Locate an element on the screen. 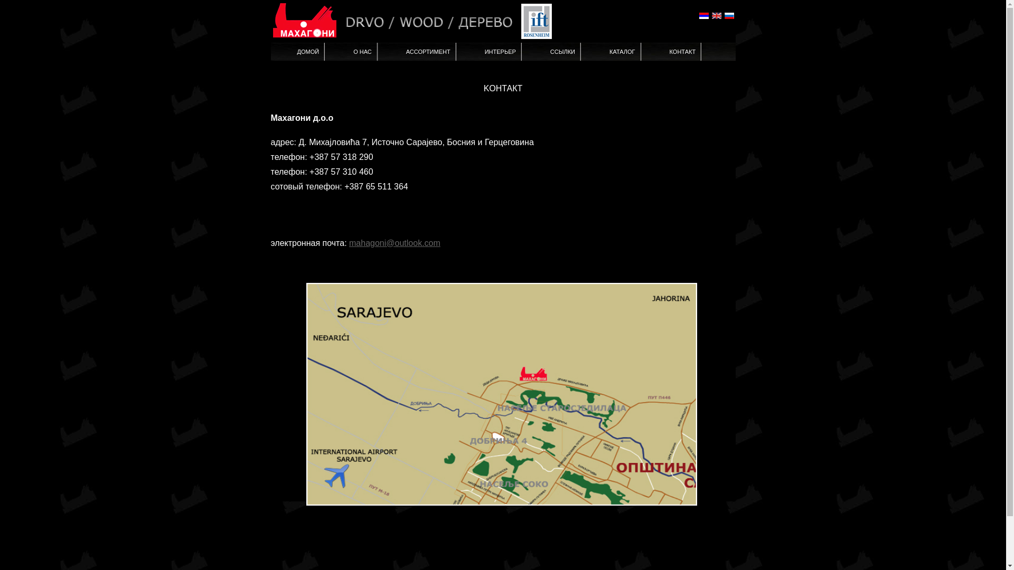 Image resolution: width=1014 pixels, height=570 pixels. mahagoni@outlook.com is located at coordinates (395, 243).